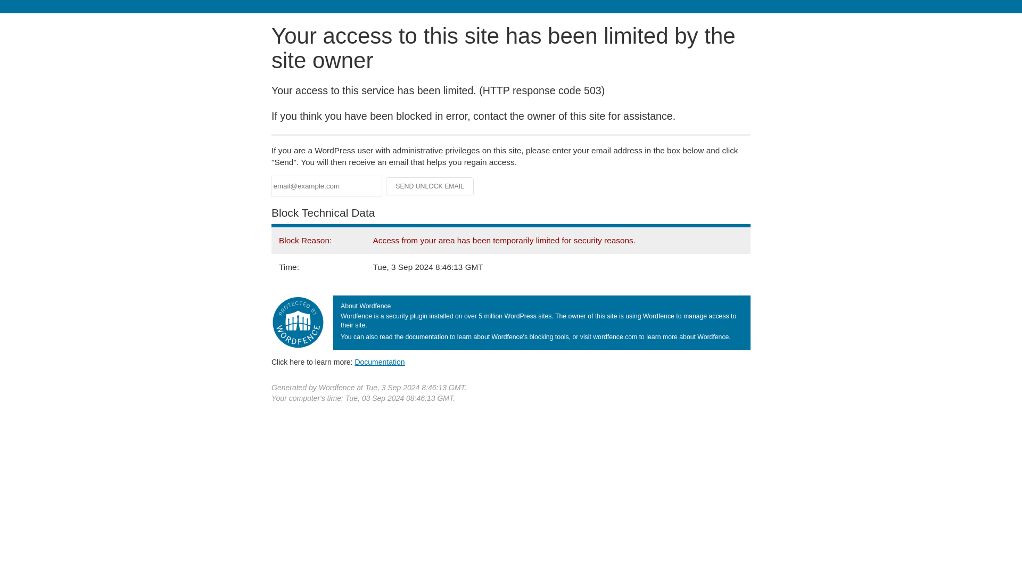  Describe the element at coordinates (380, 362) in the screenshot. I see `Documentation` at that location.